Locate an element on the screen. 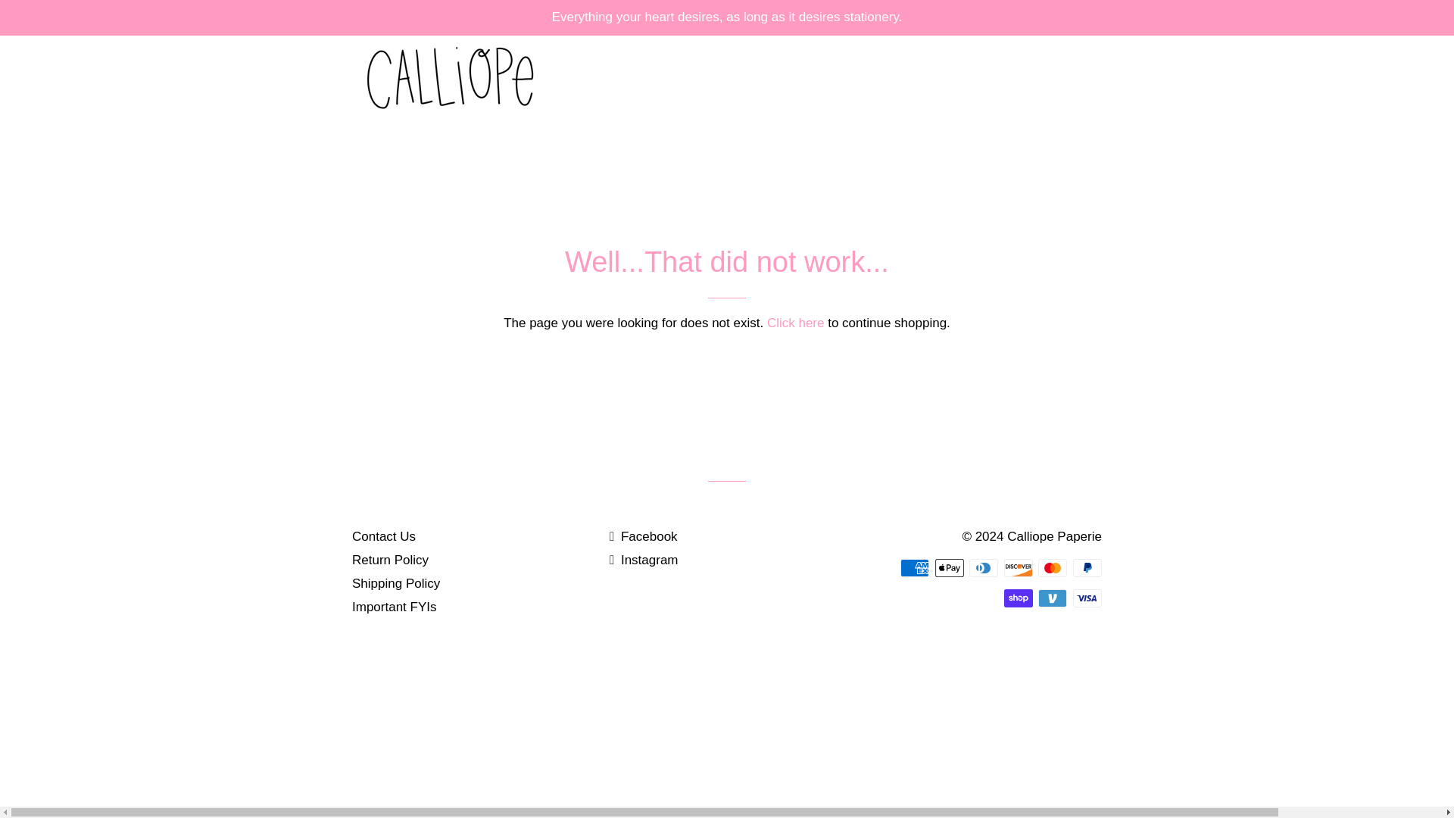 The height and width of the screenshot is (818, 1454). American Express is located at coordinates (914, 568).